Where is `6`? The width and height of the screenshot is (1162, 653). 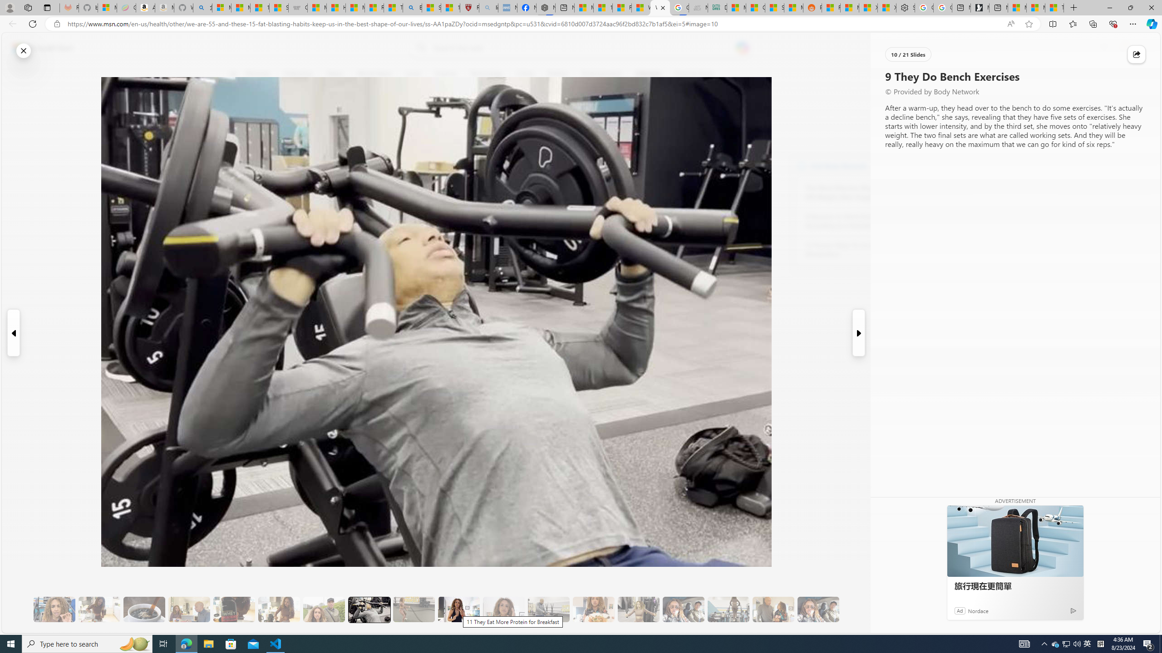
6 is located at coordinates (239, 136).